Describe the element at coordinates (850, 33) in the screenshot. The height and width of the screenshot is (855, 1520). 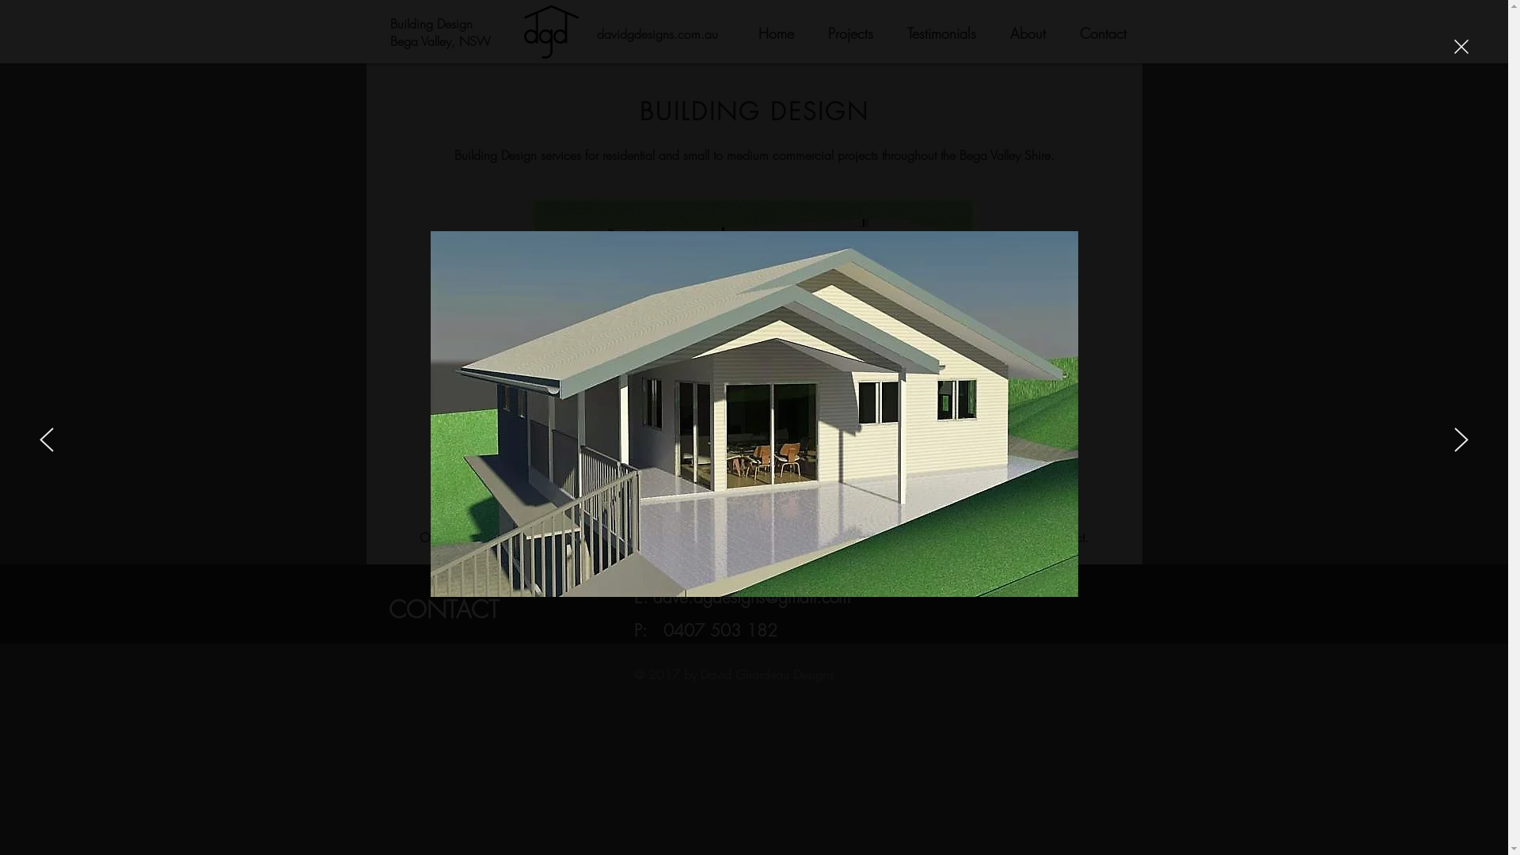
I see `Projects` at that location.